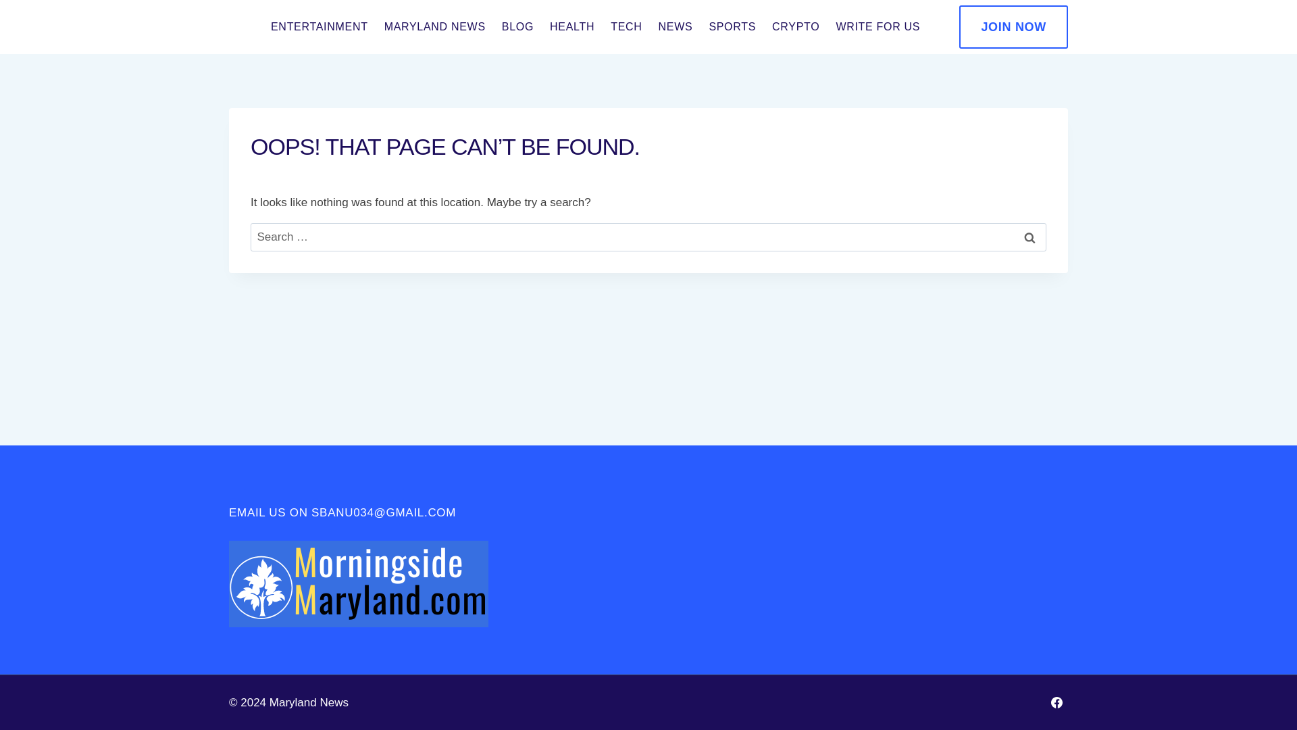 The image size is (1297, 730). Describe the element at coordinates (435, 27) in the screenshot. I see `MARYLAND NEWS` at that location.